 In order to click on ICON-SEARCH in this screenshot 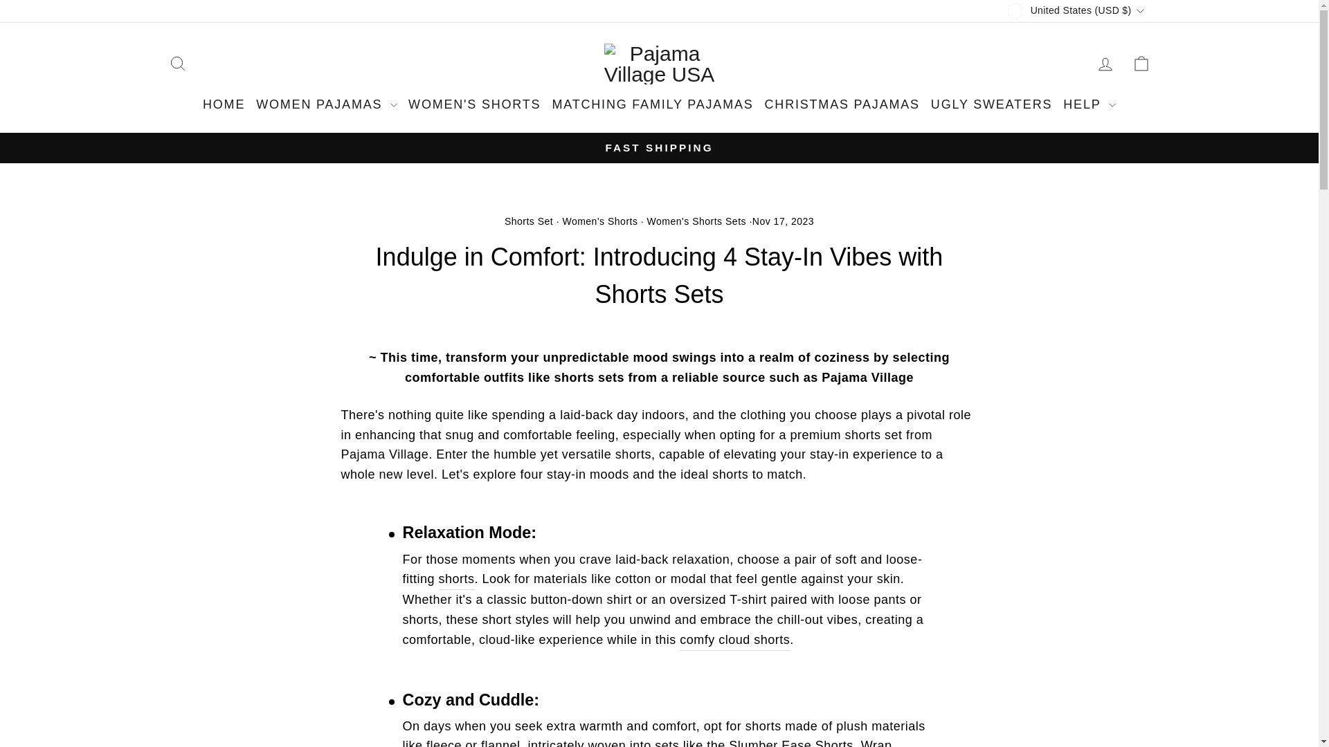, I will do `click(177, 63)`.